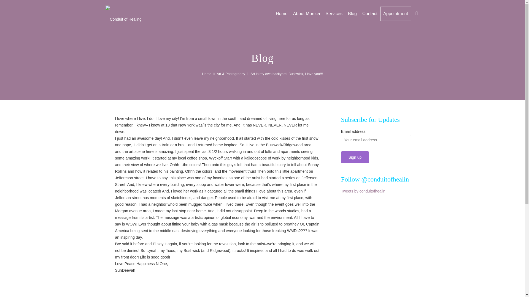 This screenshot has width=529, height=297. Describe the element at coordinates (352, 13) in the screenshot. I see `Blog` at that location.